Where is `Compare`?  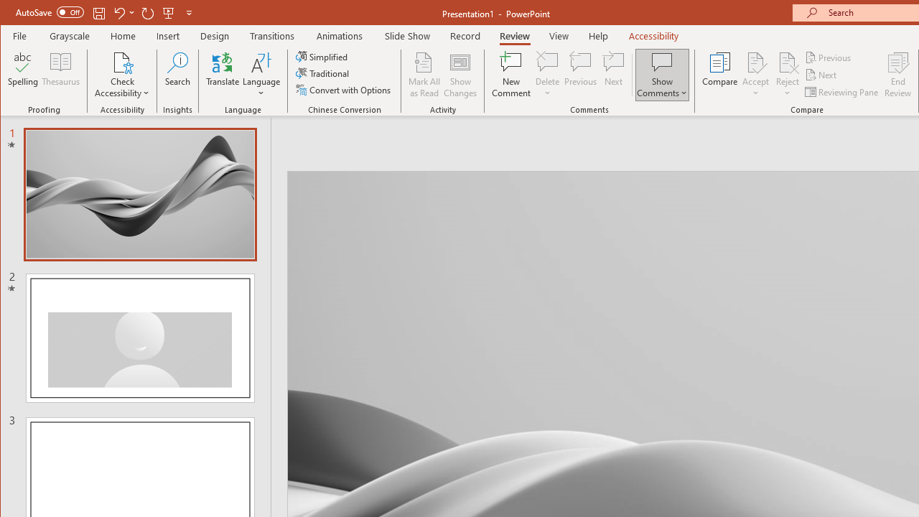
Compare is located at coordinates (719, 75).